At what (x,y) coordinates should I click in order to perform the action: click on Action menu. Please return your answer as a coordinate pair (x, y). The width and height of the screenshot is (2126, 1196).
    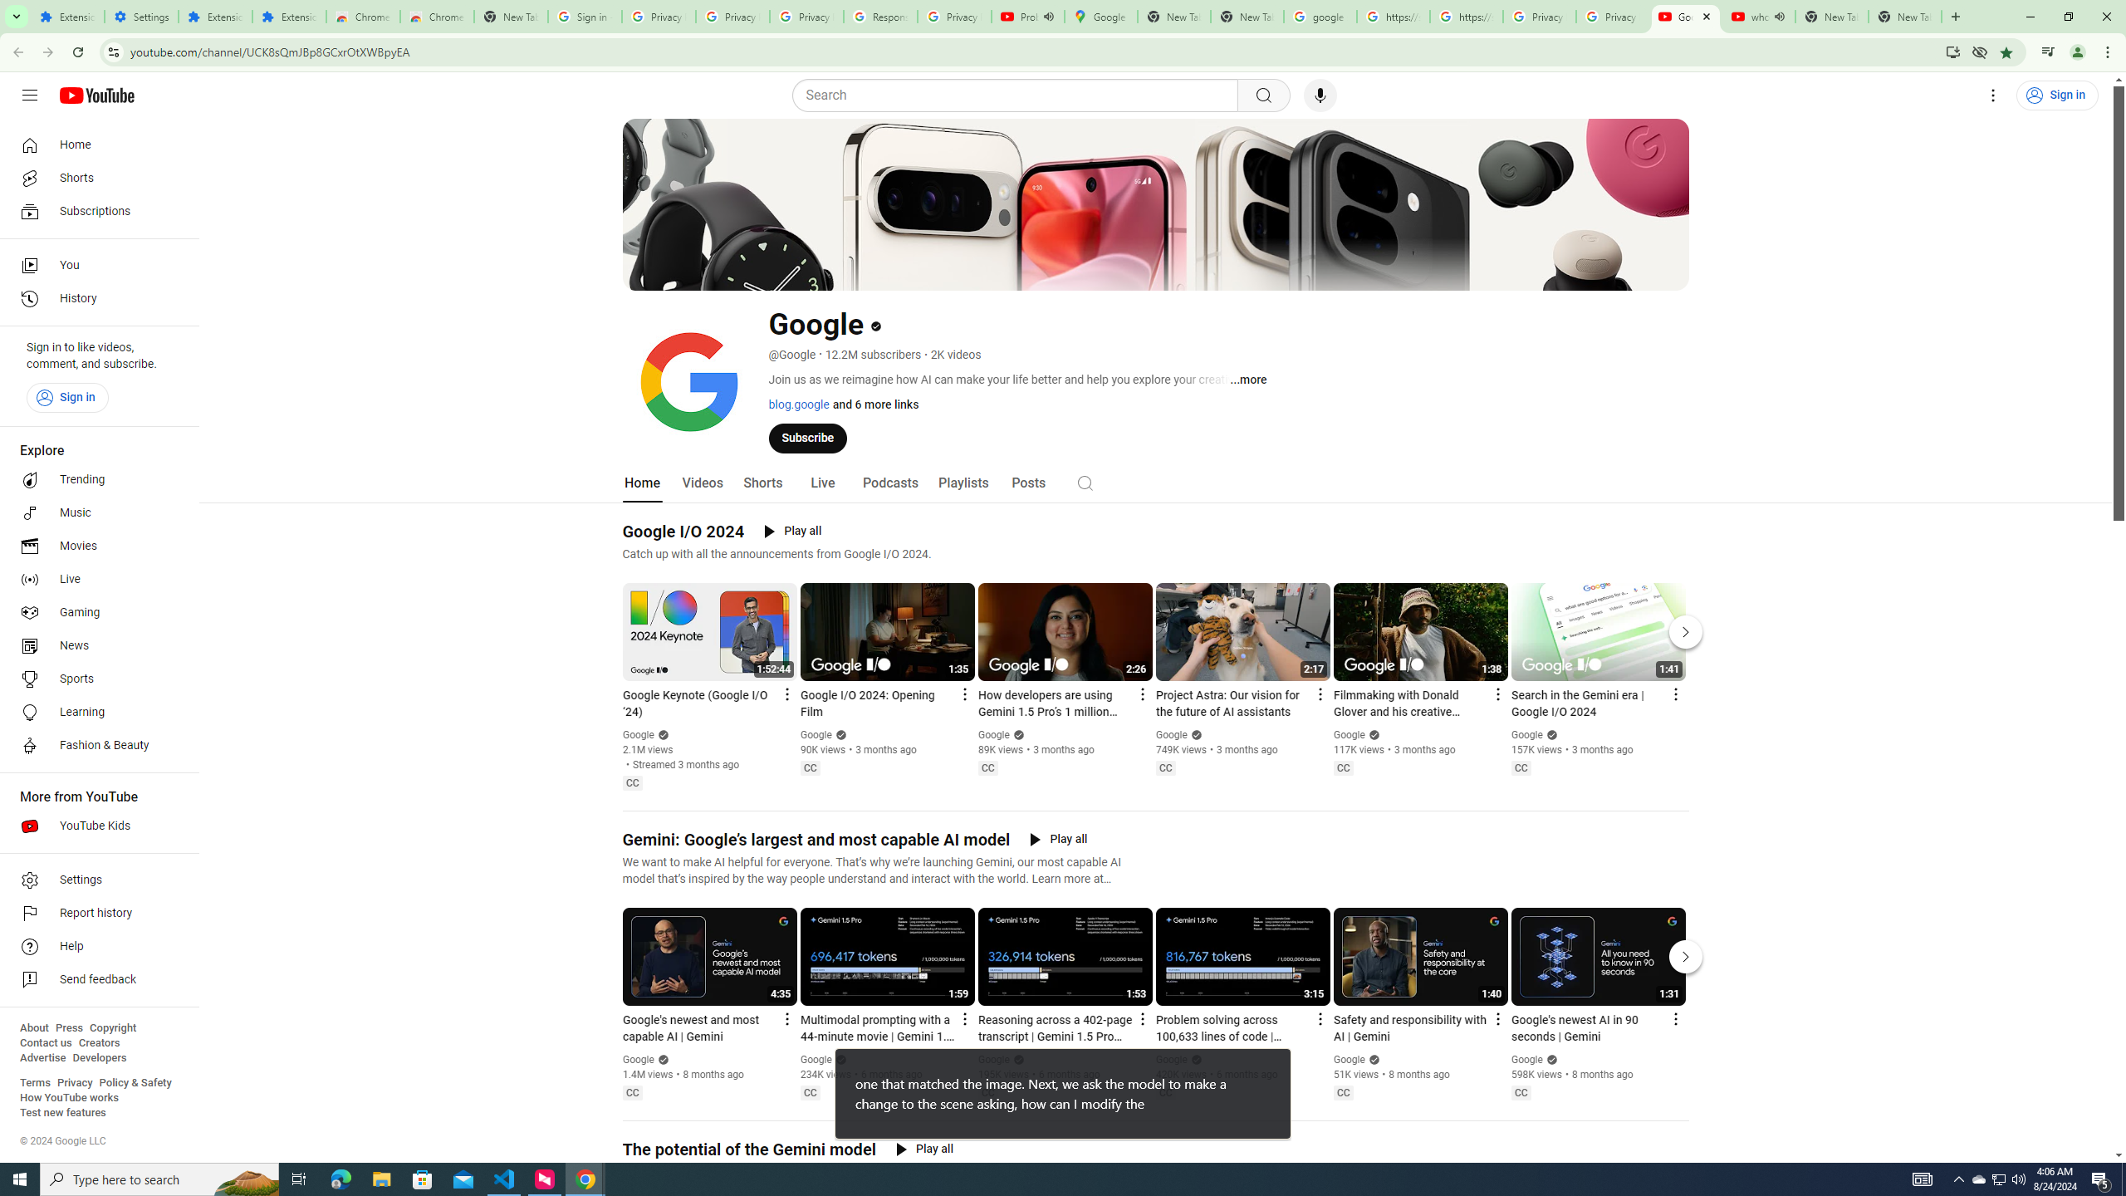
    Looking at the image, I should click on (1674, 1018).